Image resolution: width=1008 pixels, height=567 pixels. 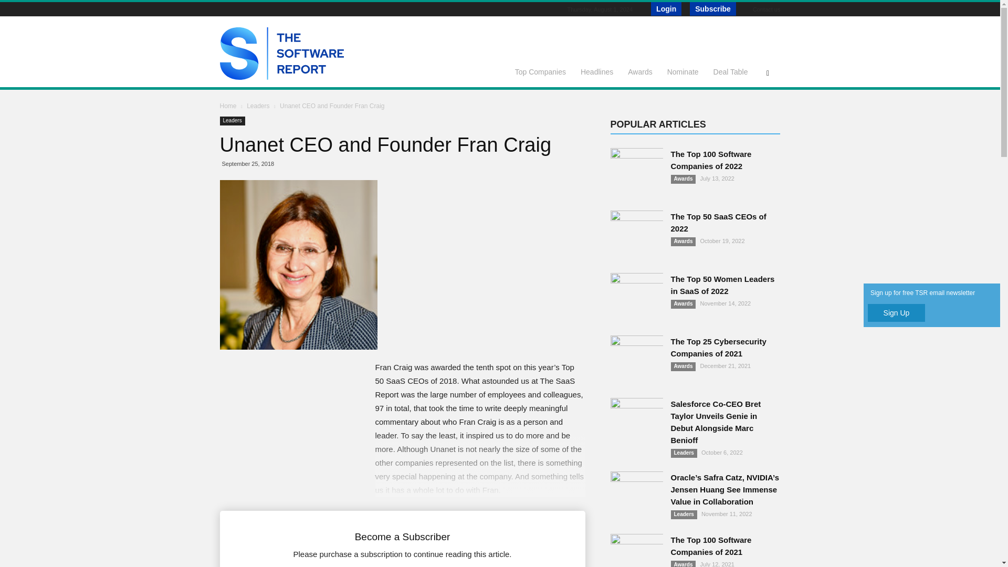 What do you see at coordinates (683, 71) in the screenshot?
I see `Nominate` at bounding box center [683, 71].